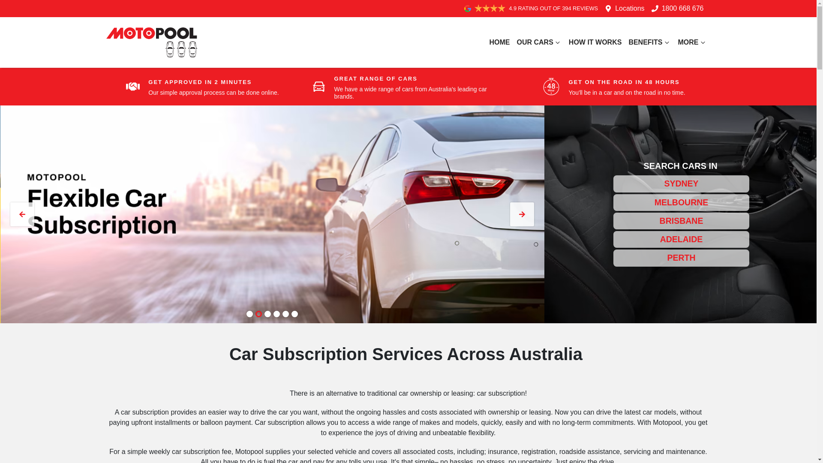 The image size is (823, 463). Describe the element at coordinates (499, 42) in the screenshot. I see `HOME` at that location.